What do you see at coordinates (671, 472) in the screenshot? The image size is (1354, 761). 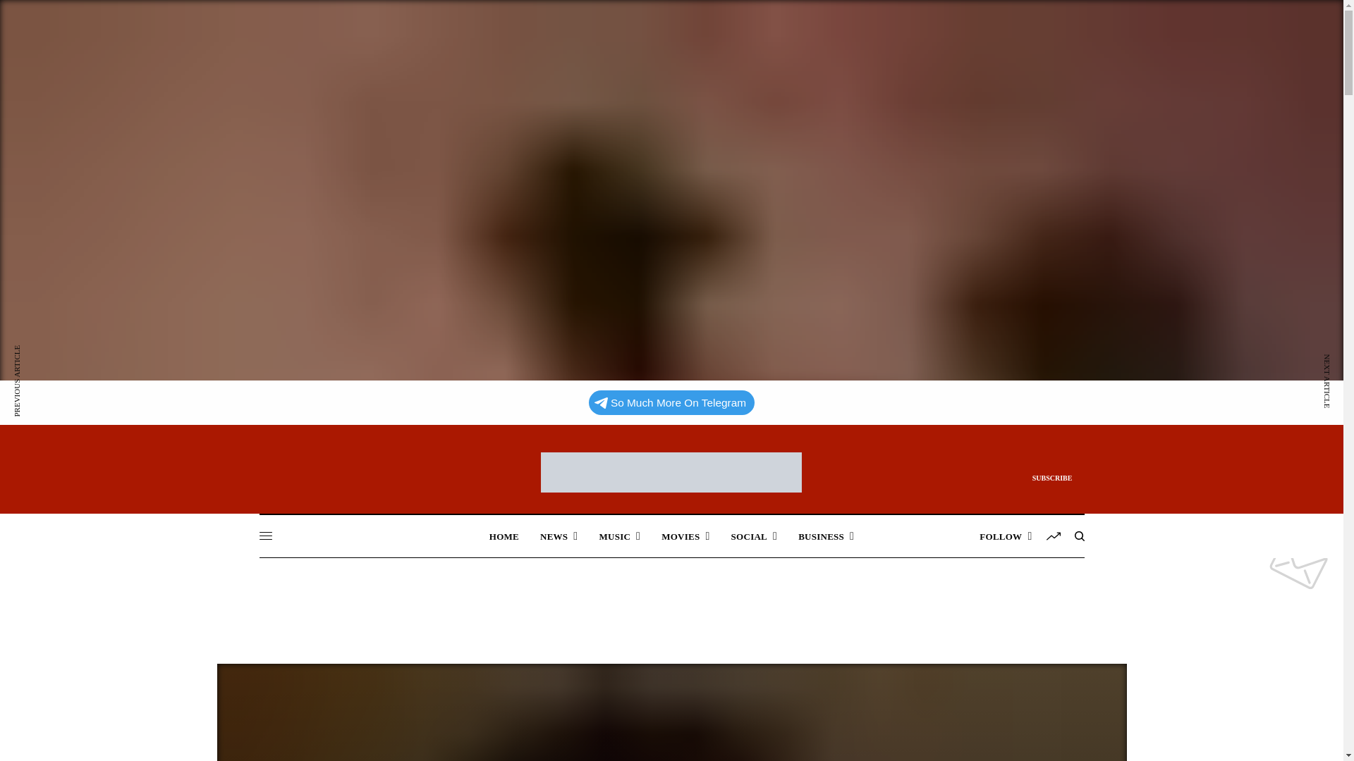 I see `Critic Circle` at bounding box center [671, 472].